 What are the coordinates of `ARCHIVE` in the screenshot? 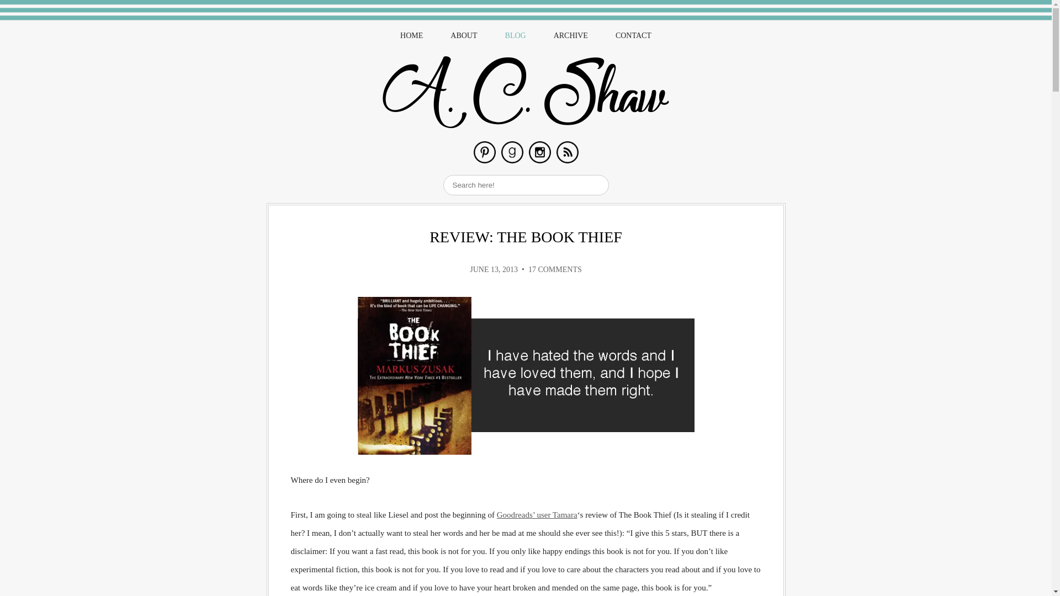 It's located at (571, 36).